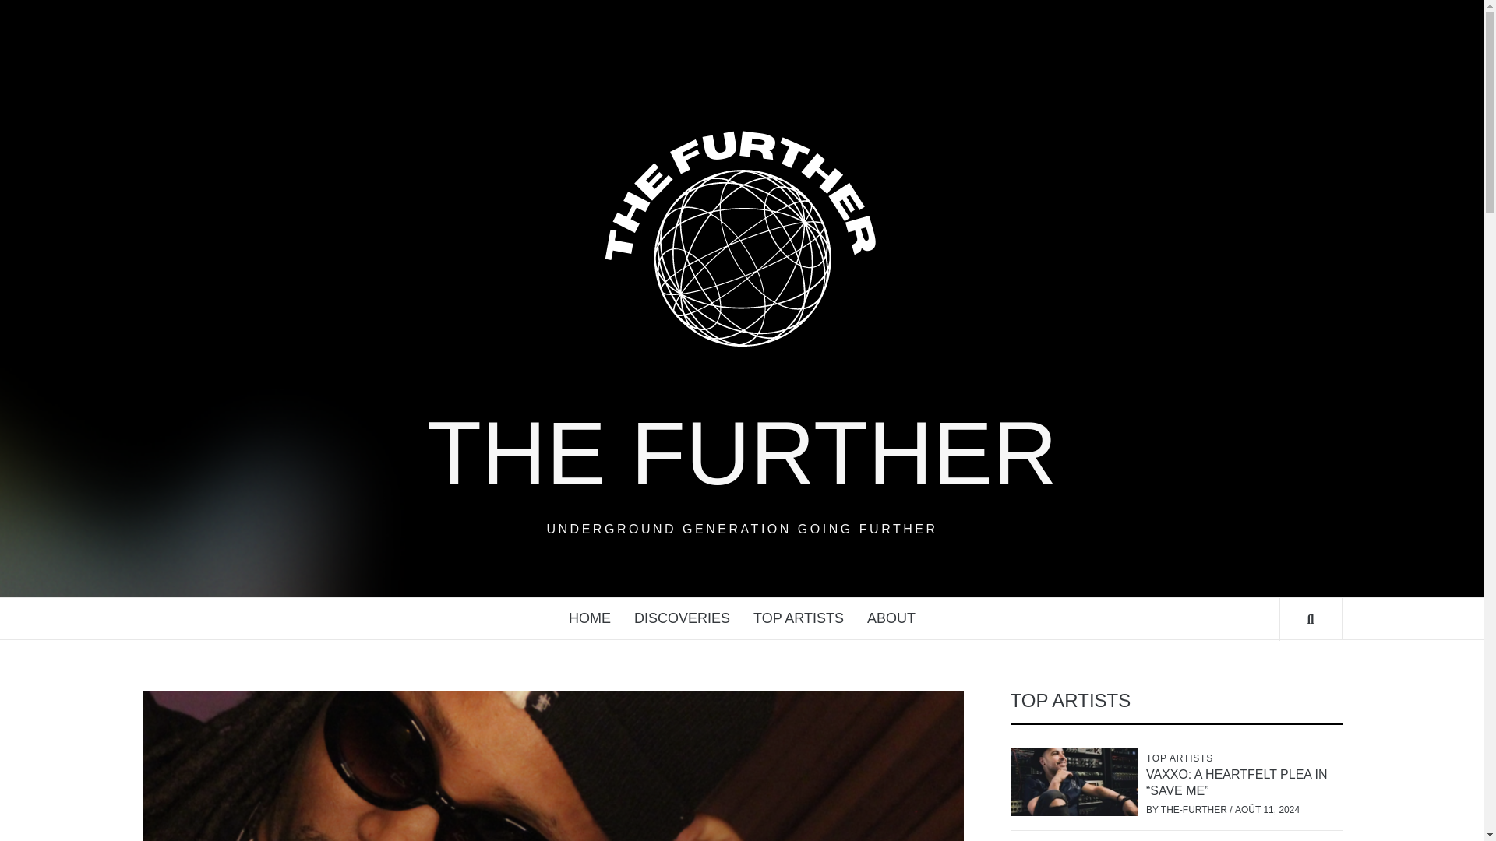  I want to click on TOP ARTISTS, so click(1181, 758).